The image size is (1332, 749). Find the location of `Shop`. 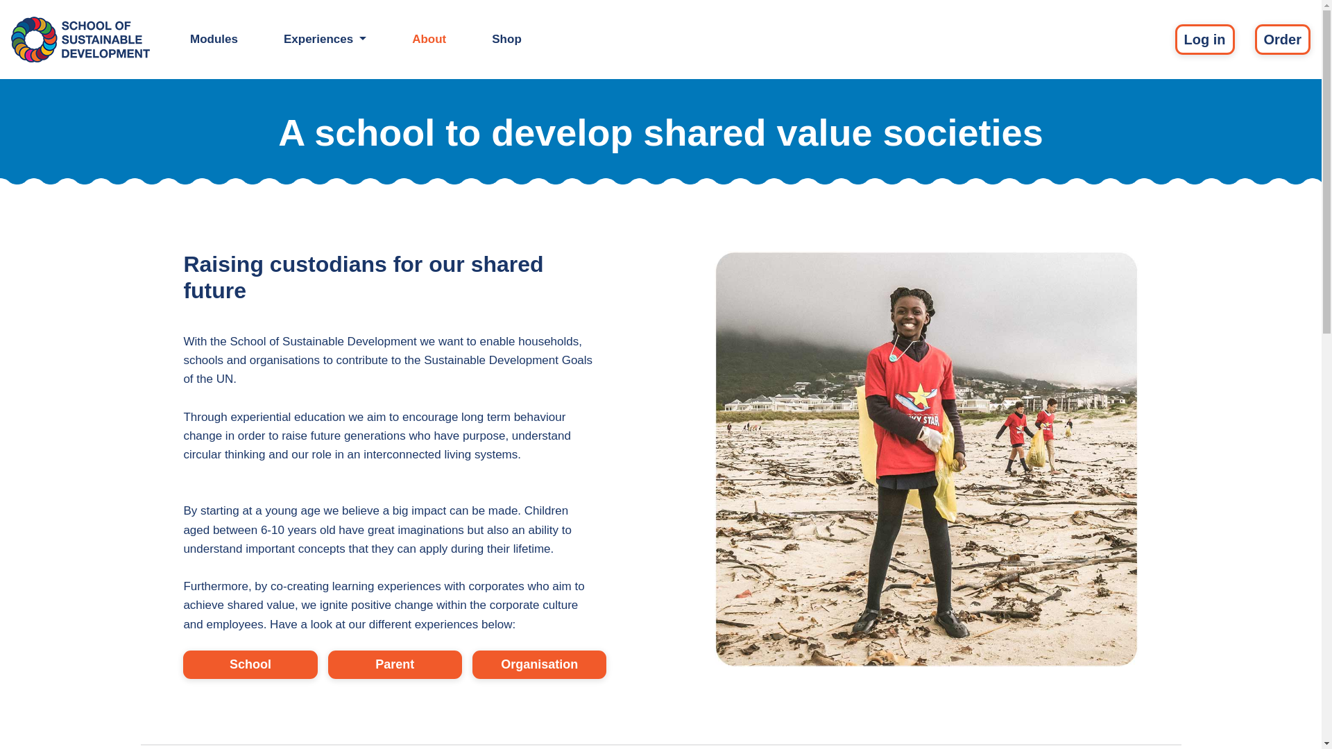

Shop is located at coordinates (506, 39).